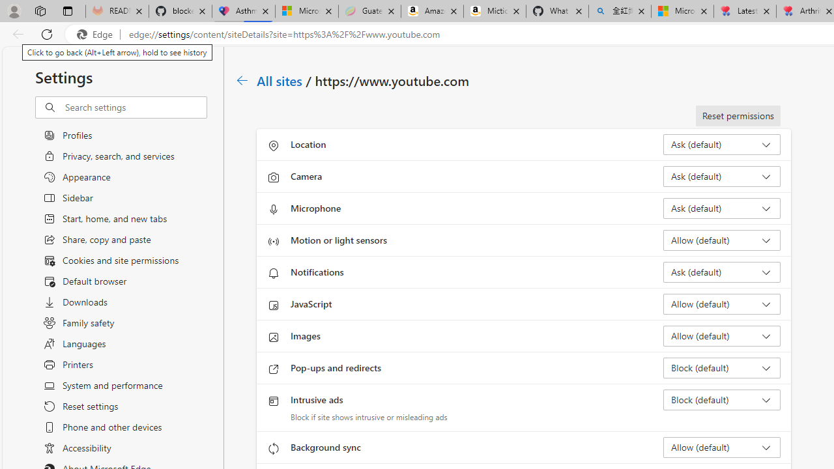  I want to click on Edge, so click(98, 35).